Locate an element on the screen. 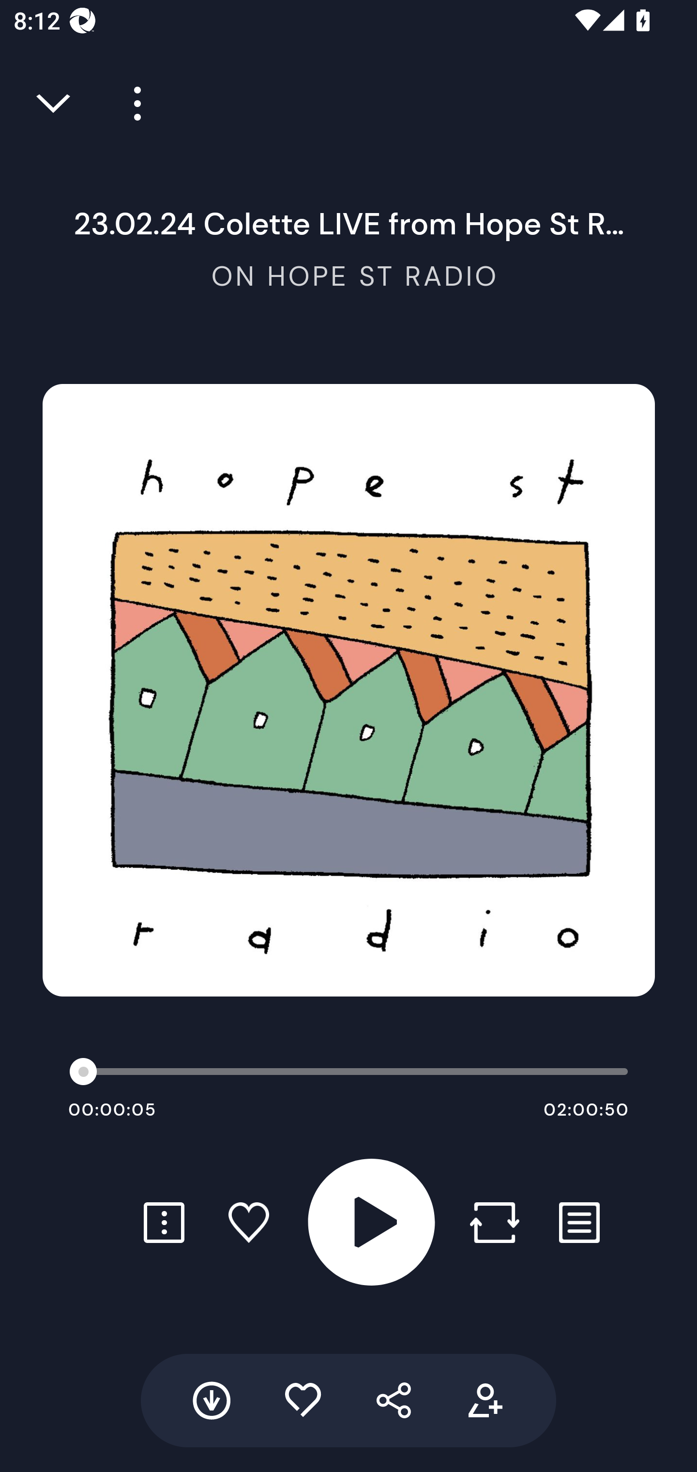 The image size is (697, 1472). Close full player is located at coordinates (55, 104).